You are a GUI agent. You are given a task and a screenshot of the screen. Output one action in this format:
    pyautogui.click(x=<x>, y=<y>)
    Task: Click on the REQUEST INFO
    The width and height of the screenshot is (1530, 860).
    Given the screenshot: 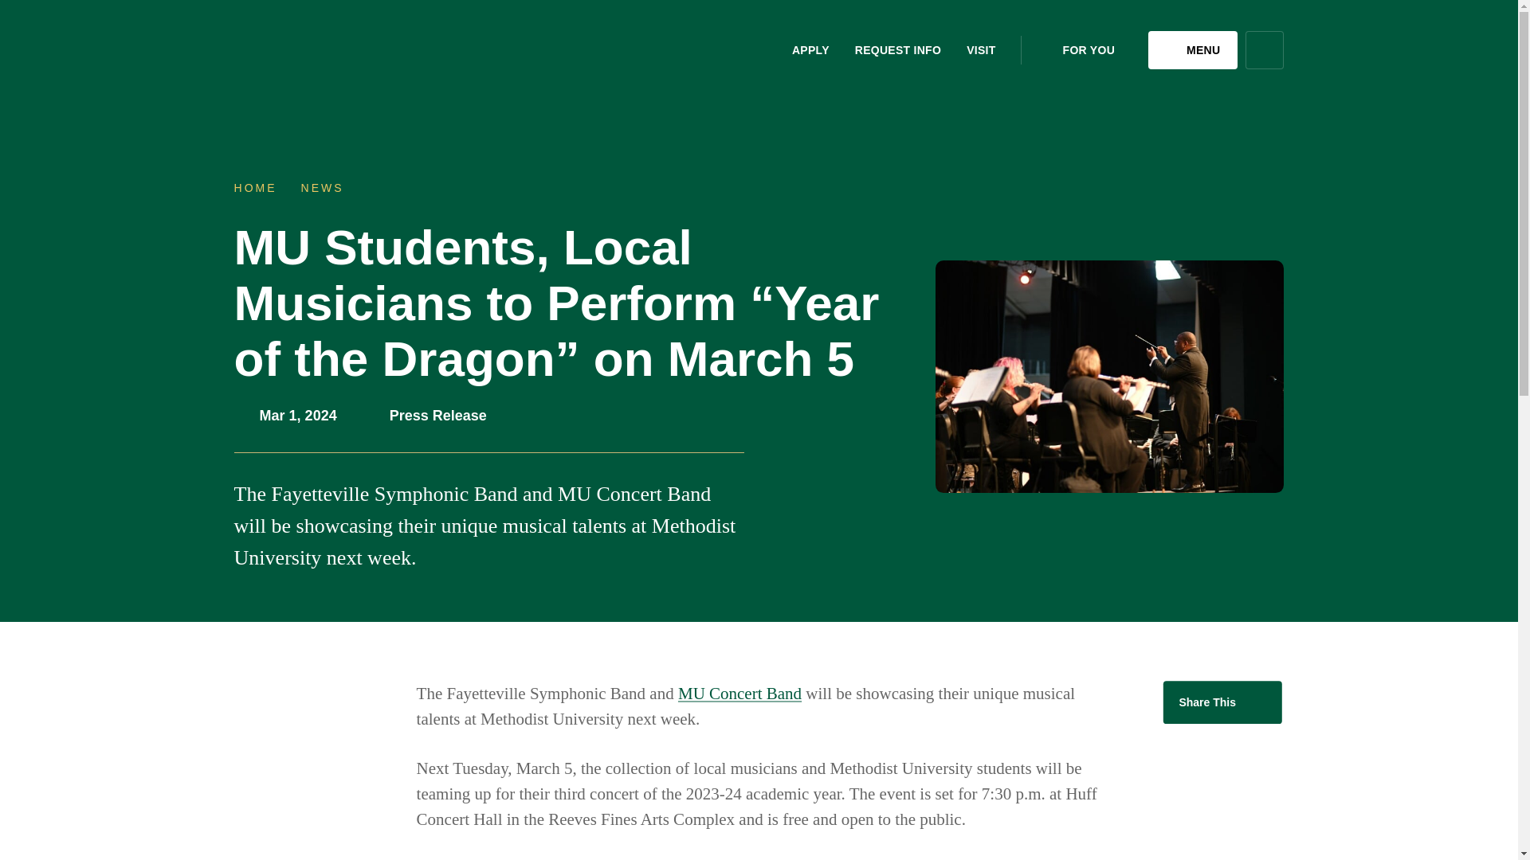 What is the action you would take?
    pyautogui.click(x=897, y=49)
    